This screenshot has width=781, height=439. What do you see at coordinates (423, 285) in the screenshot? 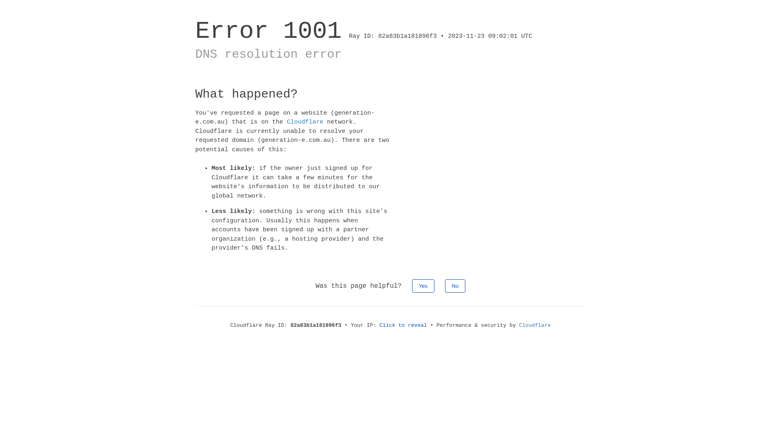
I see `Yes` at bounding box center [423, 285].